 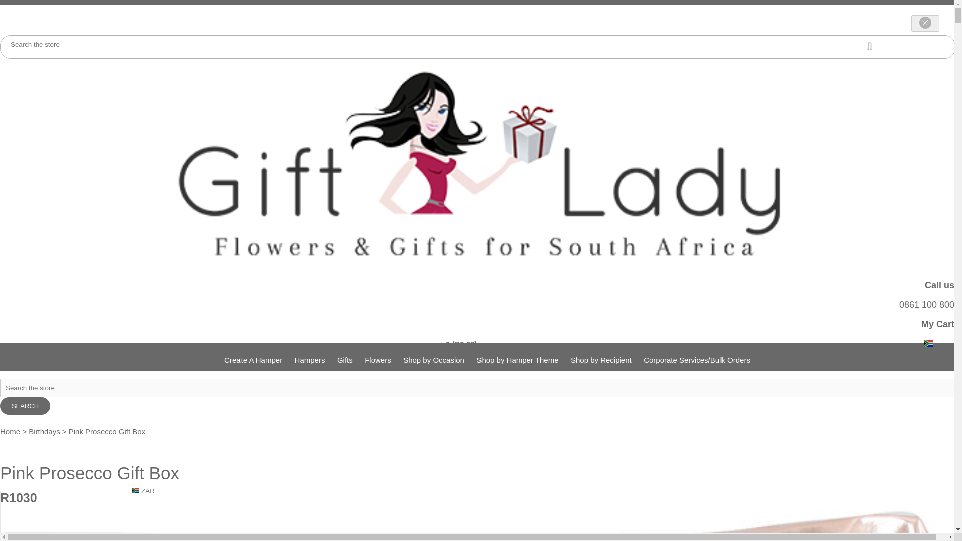 I want to click on Gifts, so click(x=345, y=360).